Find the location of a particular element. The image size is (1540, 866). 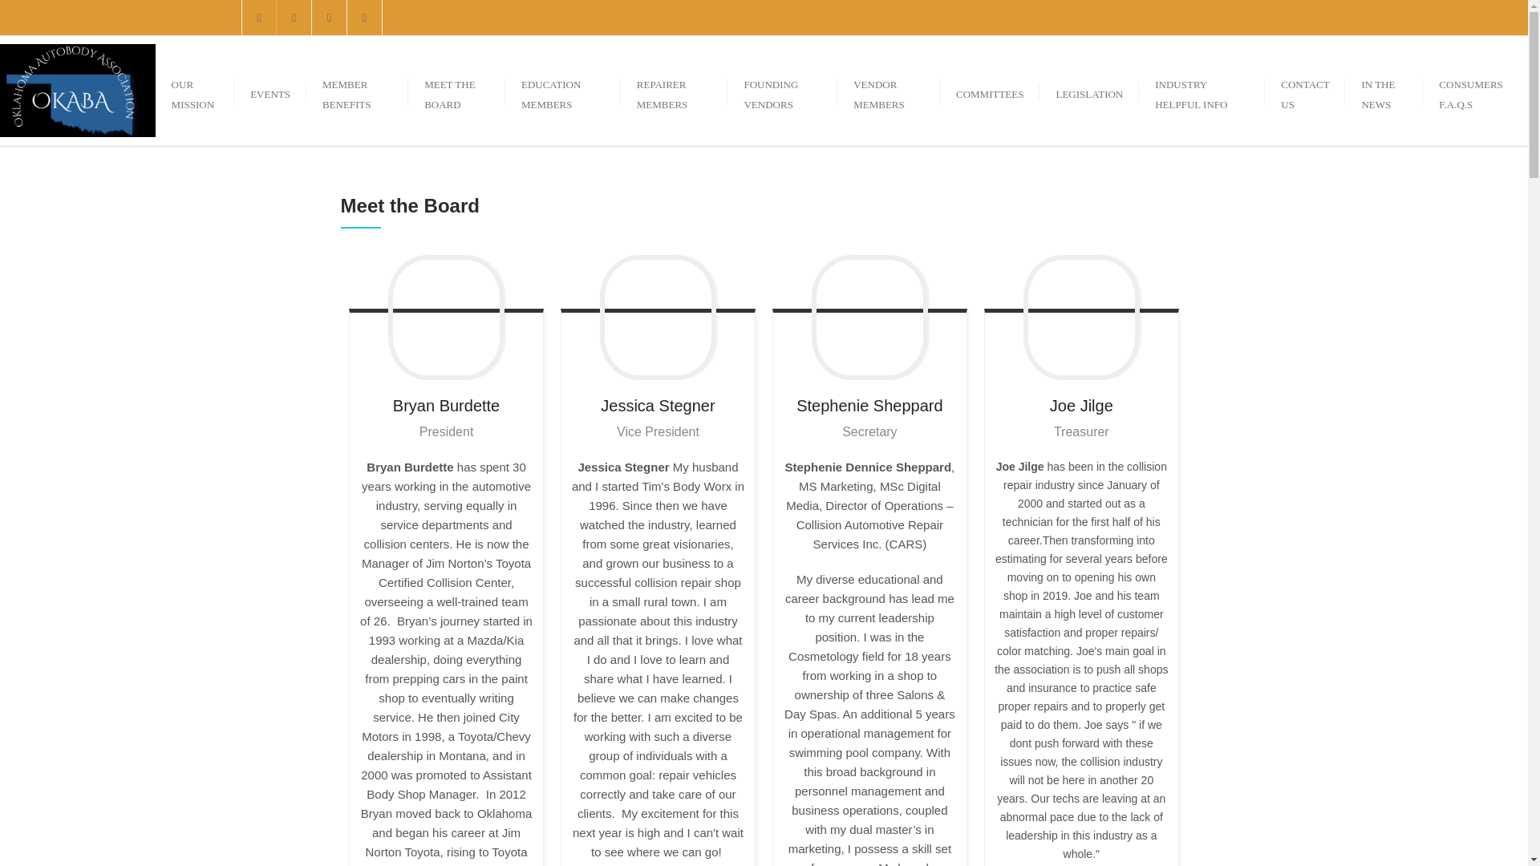

MEMBER BENEFITS is located at coordinates (357, 90).